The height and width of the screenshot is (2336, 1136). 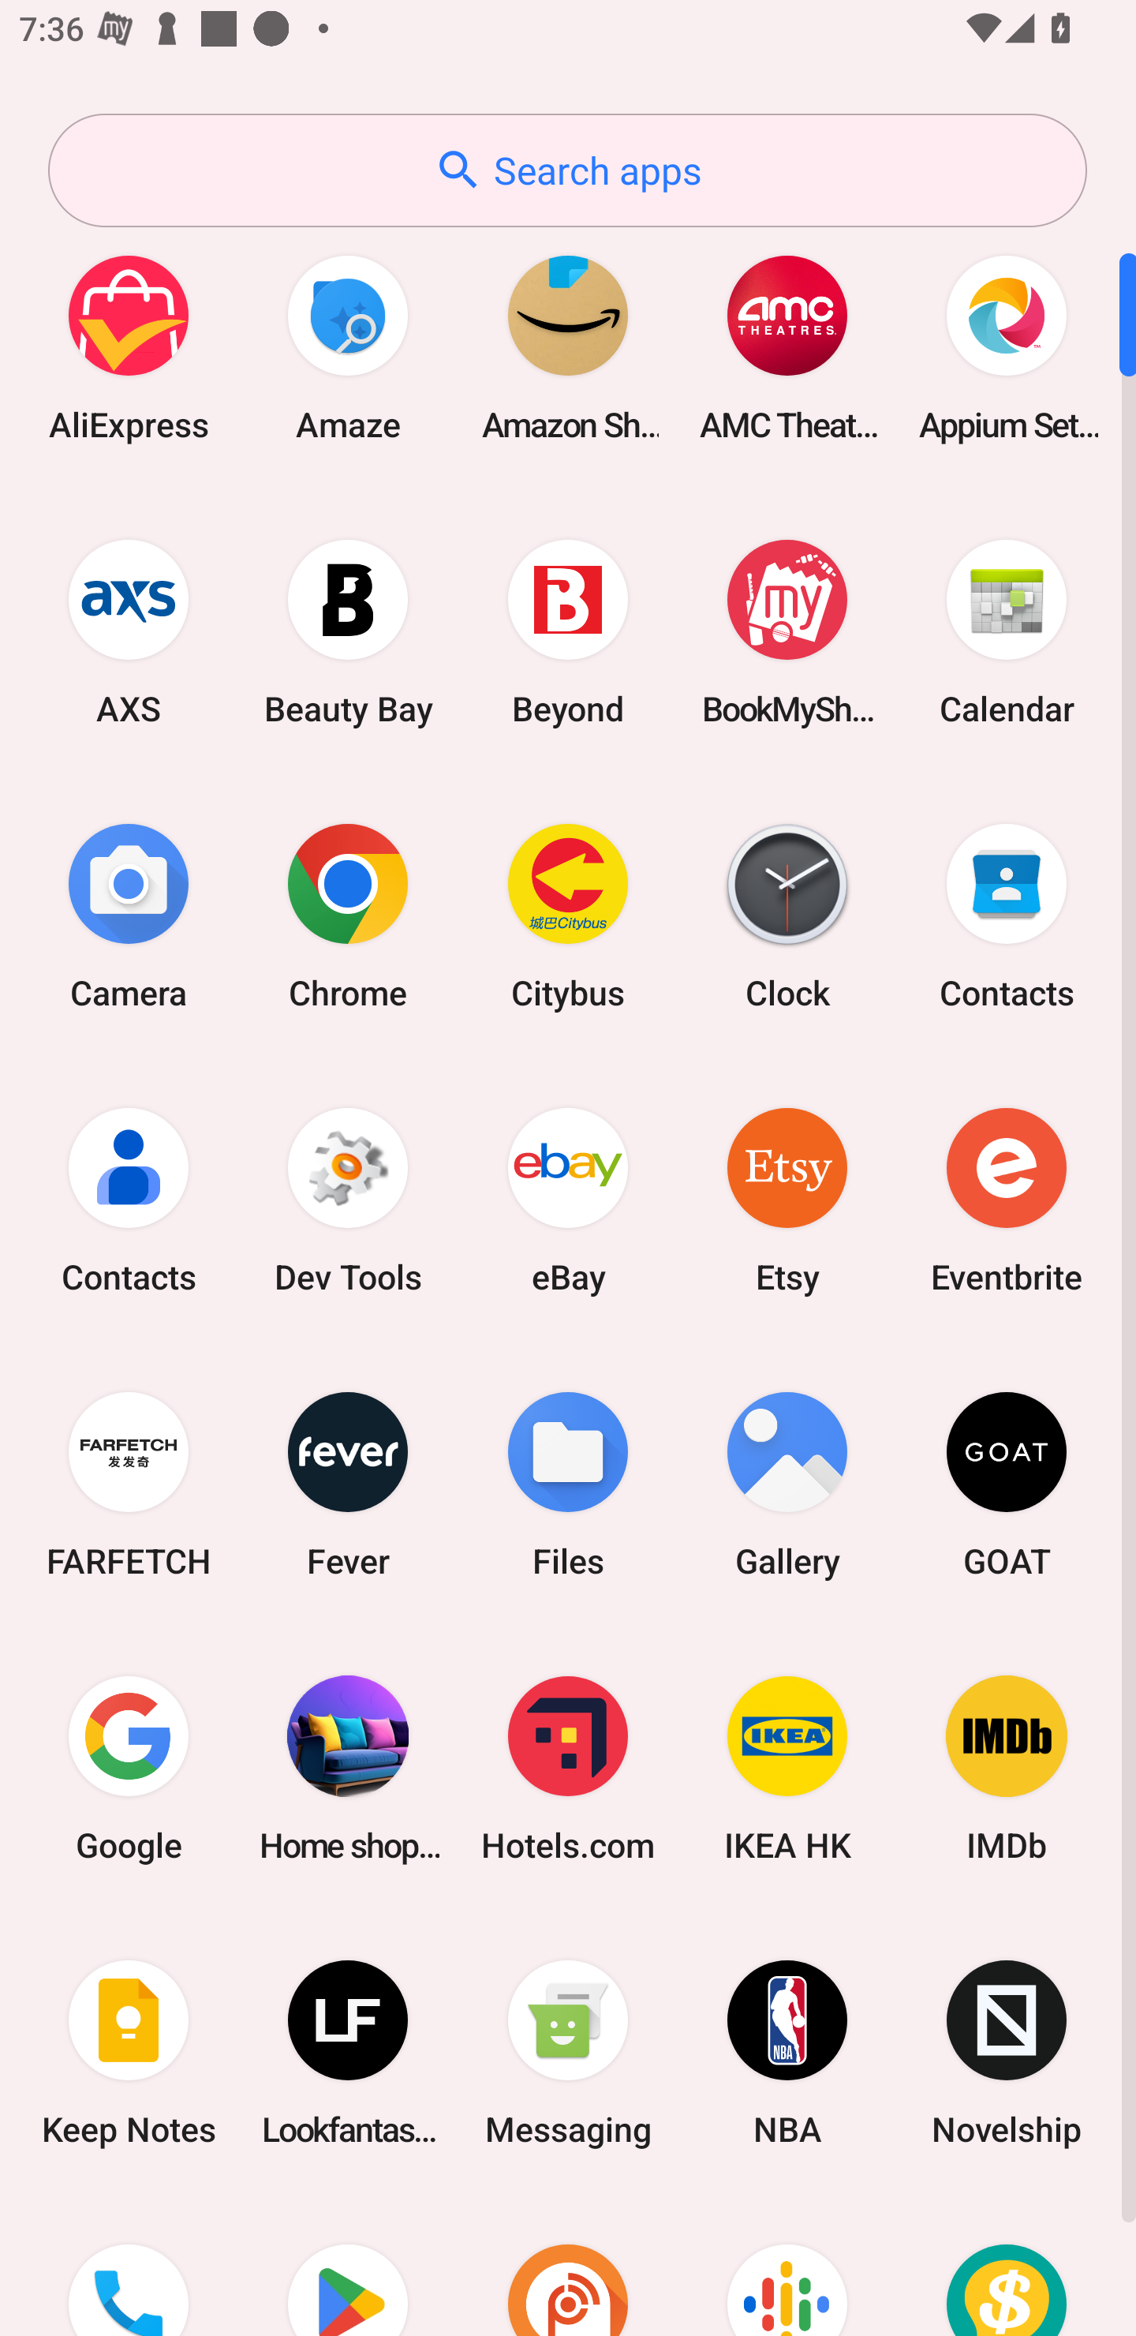 What do you see at coordinates (567, 170) in the screenshot?
I see `  Search apps` at bounding box center [567, 170].